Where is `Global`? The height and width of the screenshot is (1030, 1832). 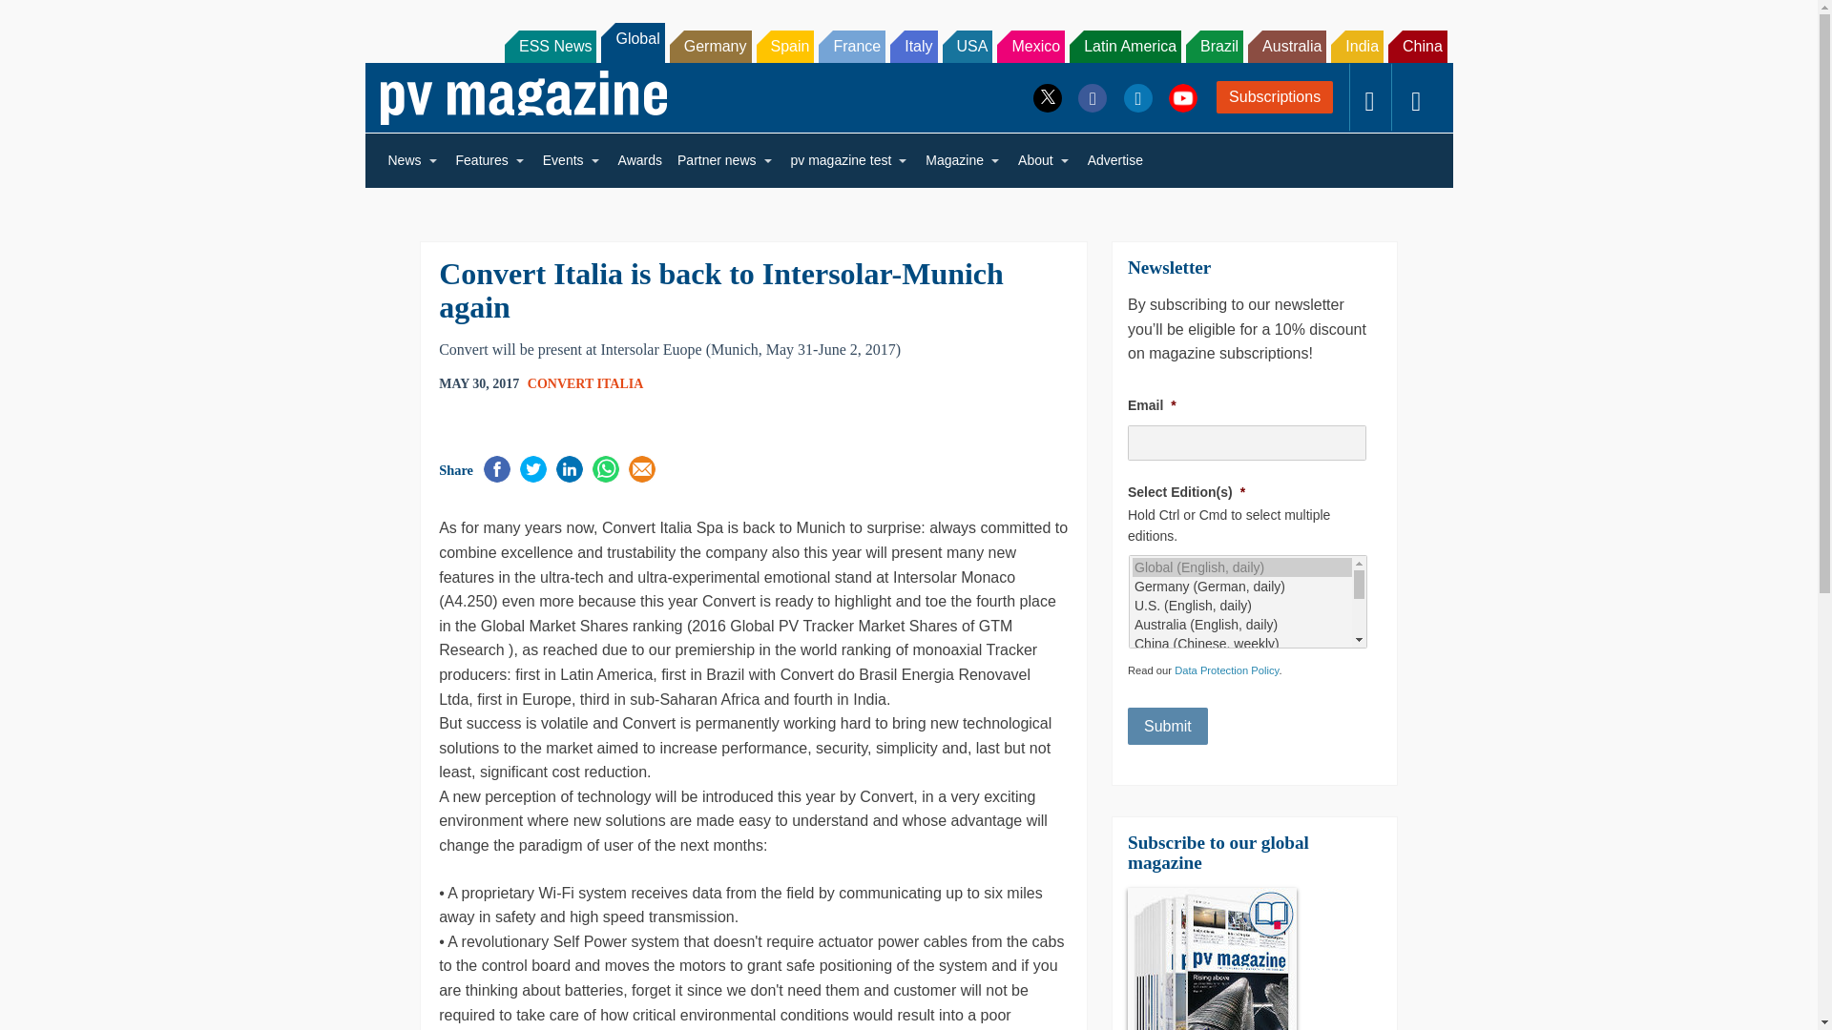 Global is located at coordinates (632, 42).